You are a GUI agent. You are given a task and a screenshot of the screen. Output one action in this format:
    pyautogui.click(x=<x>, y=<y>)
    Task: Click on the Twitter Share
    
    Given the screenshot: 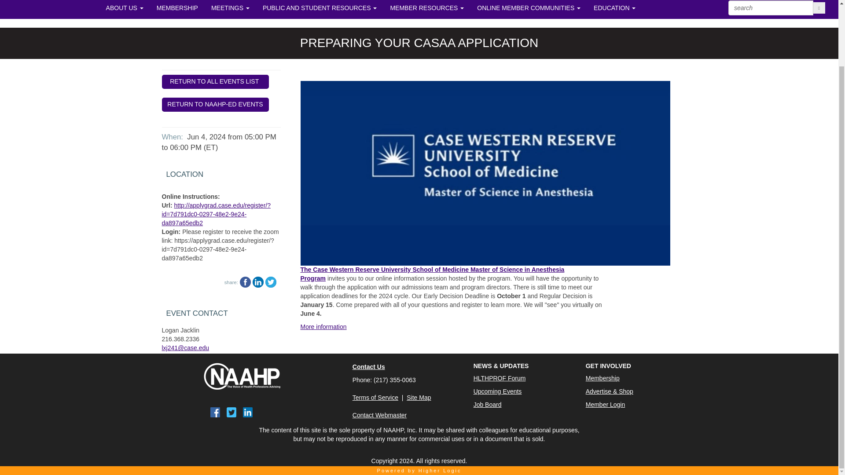 What is the action you would take?
    pyautogui.click(x=270, y=281)
    